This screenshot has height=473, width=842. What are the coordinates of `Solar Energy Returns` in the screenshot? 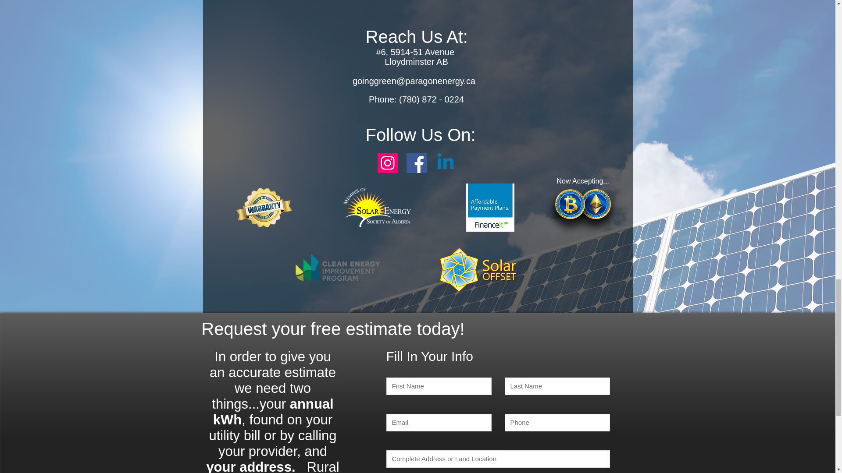 It's located at (479, 269).